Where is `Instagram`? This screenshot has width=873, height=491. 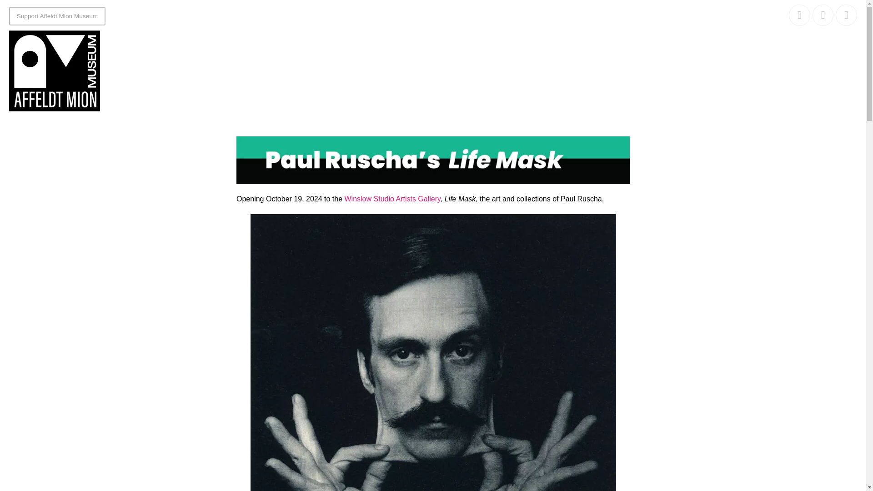
Instagram is located at coordinates (823, 15).